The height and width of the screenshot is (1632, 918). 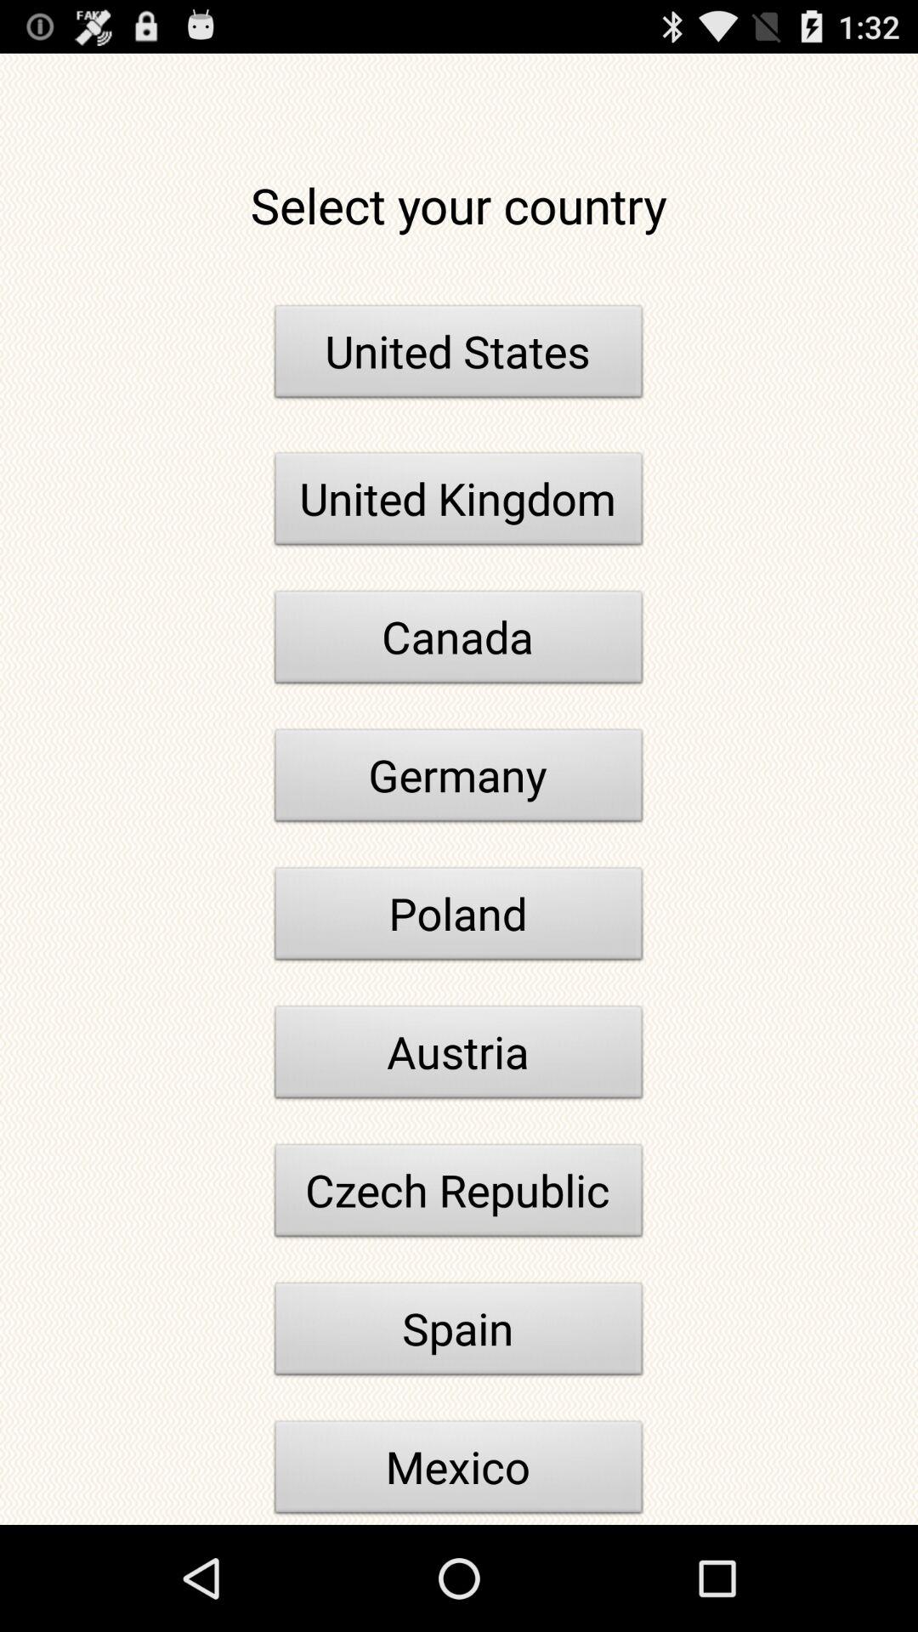 I want to click on tap czech republic, so click(x=459, y=1195).